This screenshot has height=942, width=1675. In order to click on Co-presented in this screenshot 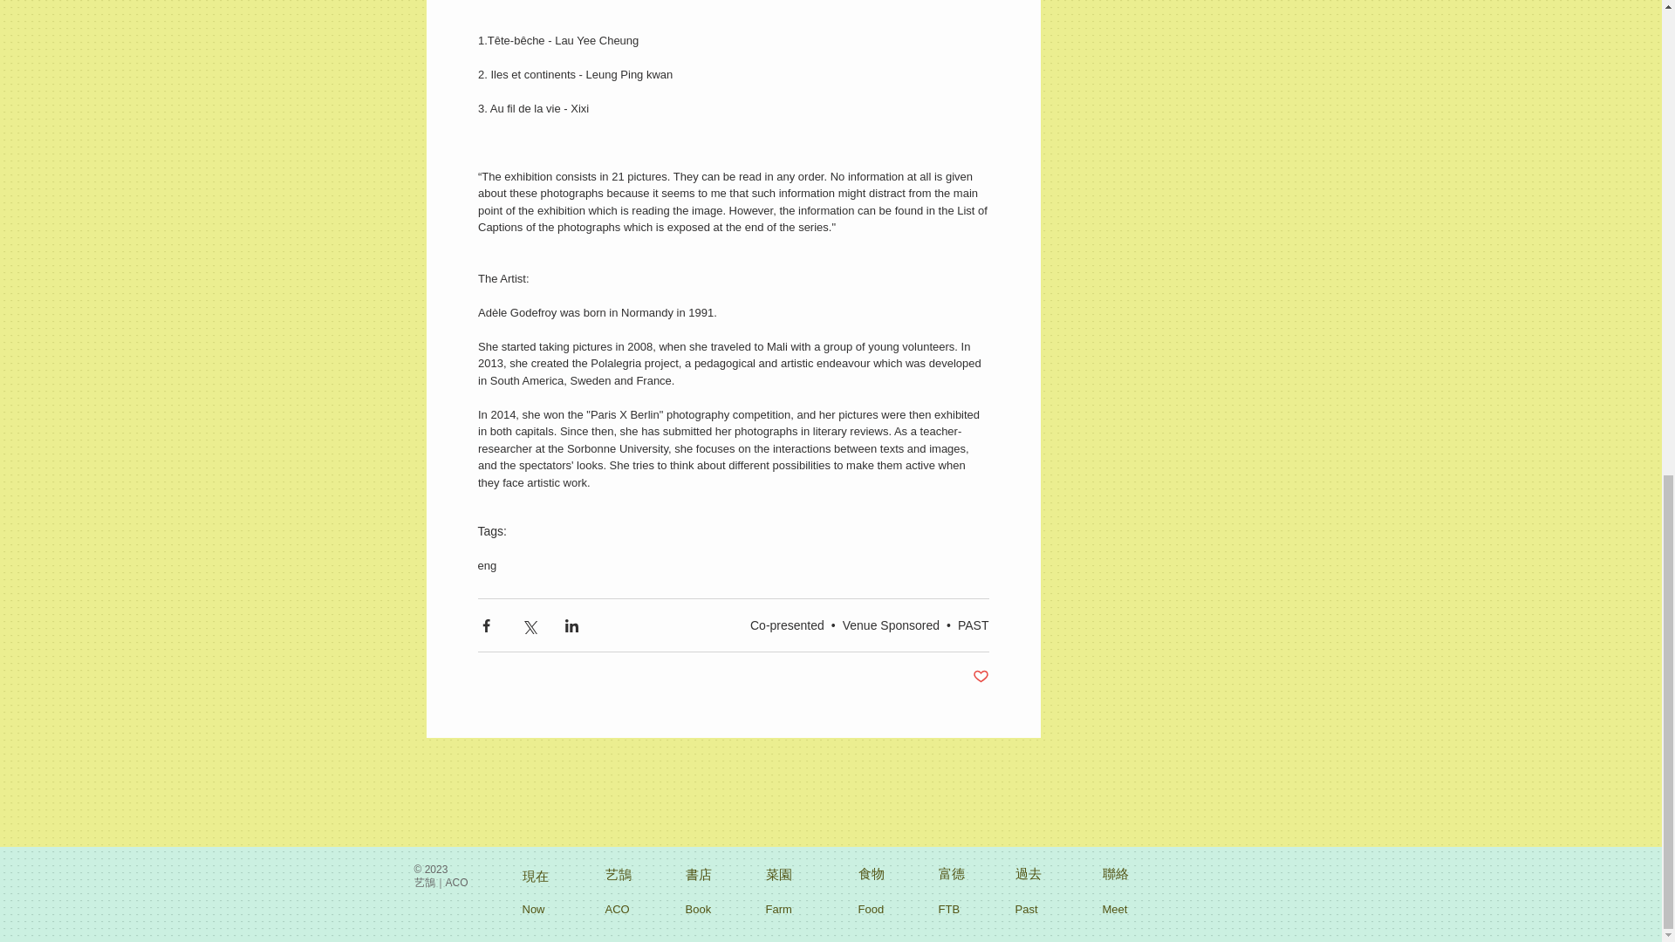, I will do `click(787, 625)`.